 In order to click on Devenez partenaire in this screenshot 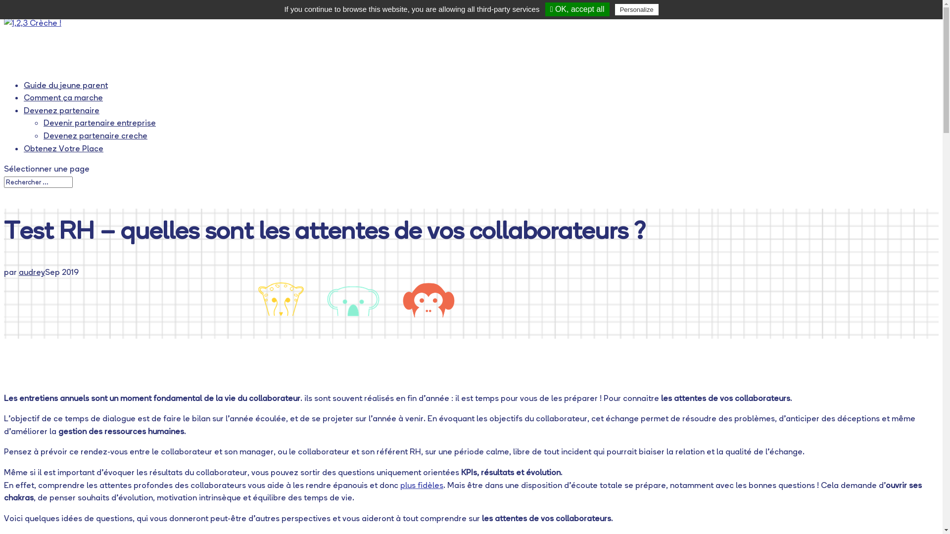, I will do `click(61, 115)`.